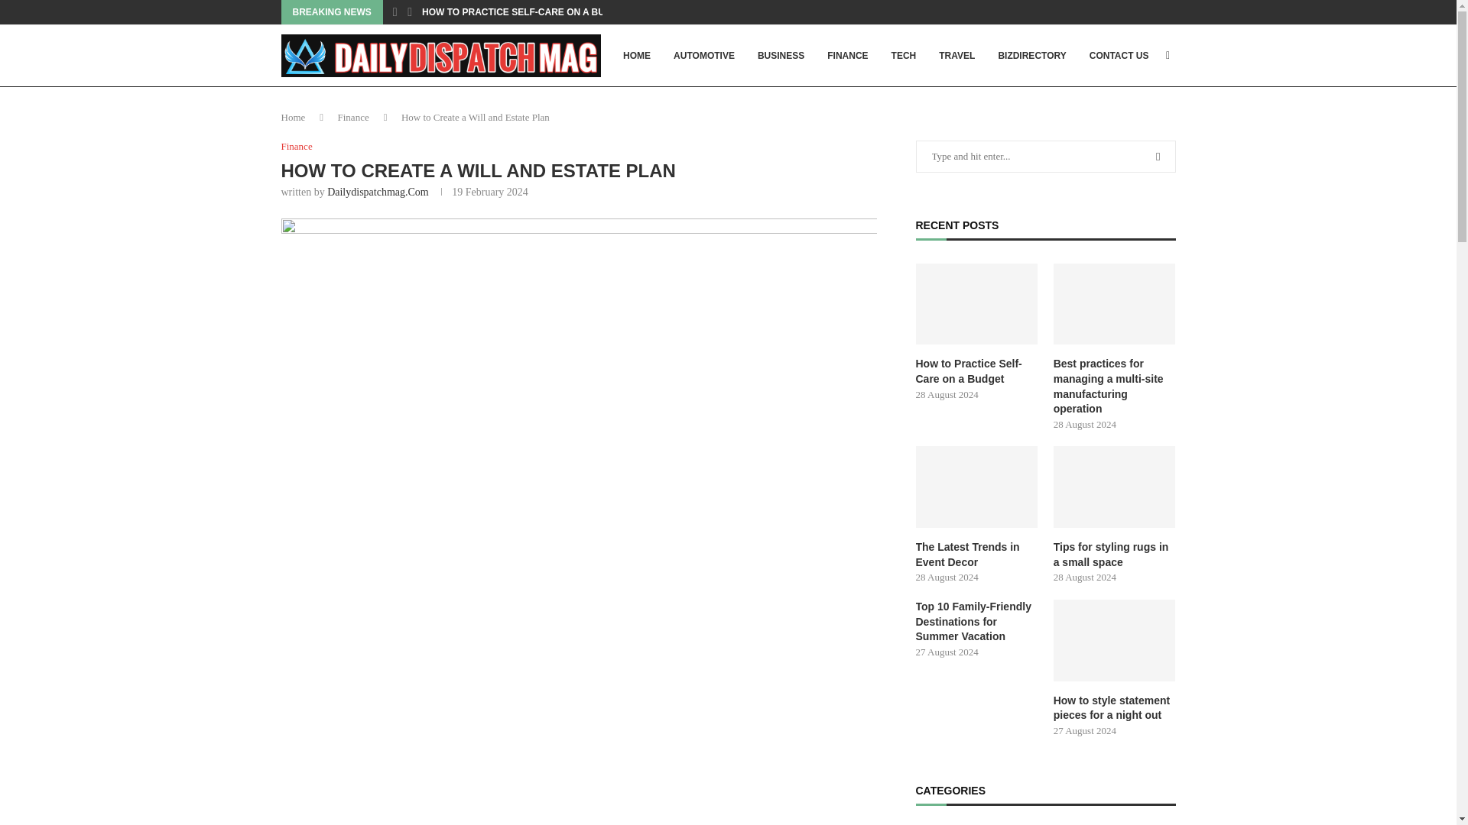 The height and width of the screenshot is (825, 1468). Describe the element at coordinates (977, 371) in the screenshot. I see `How to Practice Self-Care on a Budget` at that location.